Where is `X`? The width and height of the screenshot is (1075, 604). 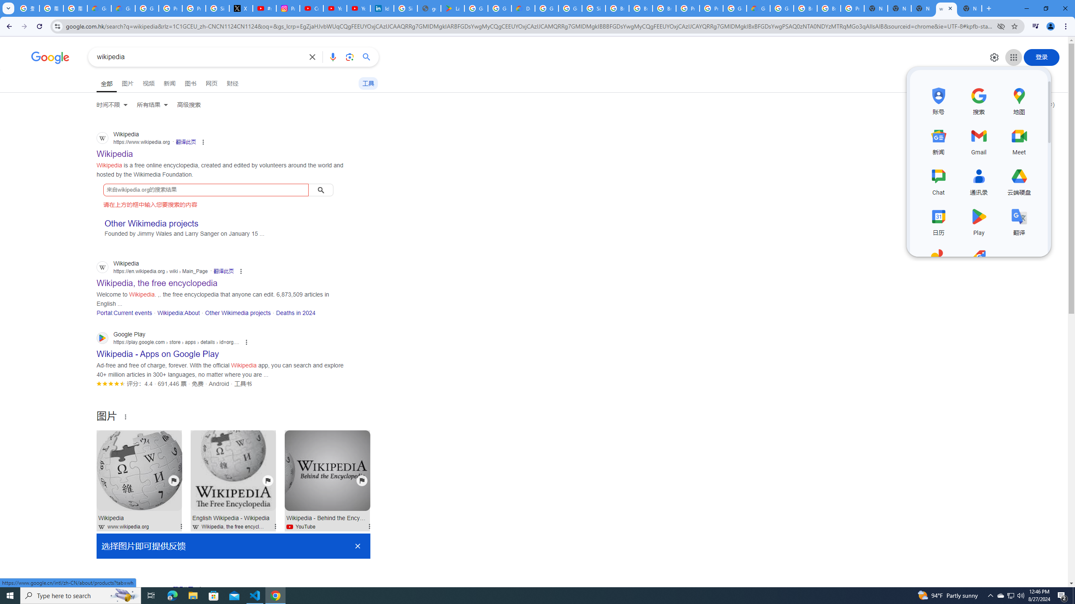 X is located at coordinates (241, 8).